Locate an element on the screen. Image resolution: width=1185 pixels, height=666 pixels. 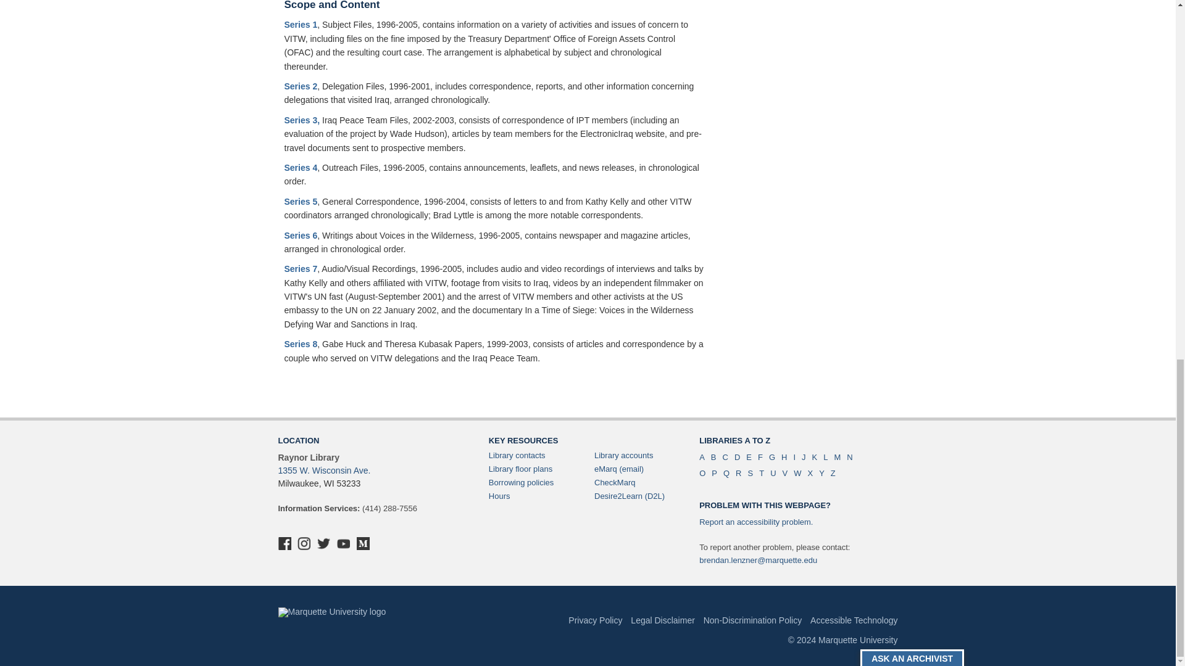
Series 6 is located at coordinates (301, 234).